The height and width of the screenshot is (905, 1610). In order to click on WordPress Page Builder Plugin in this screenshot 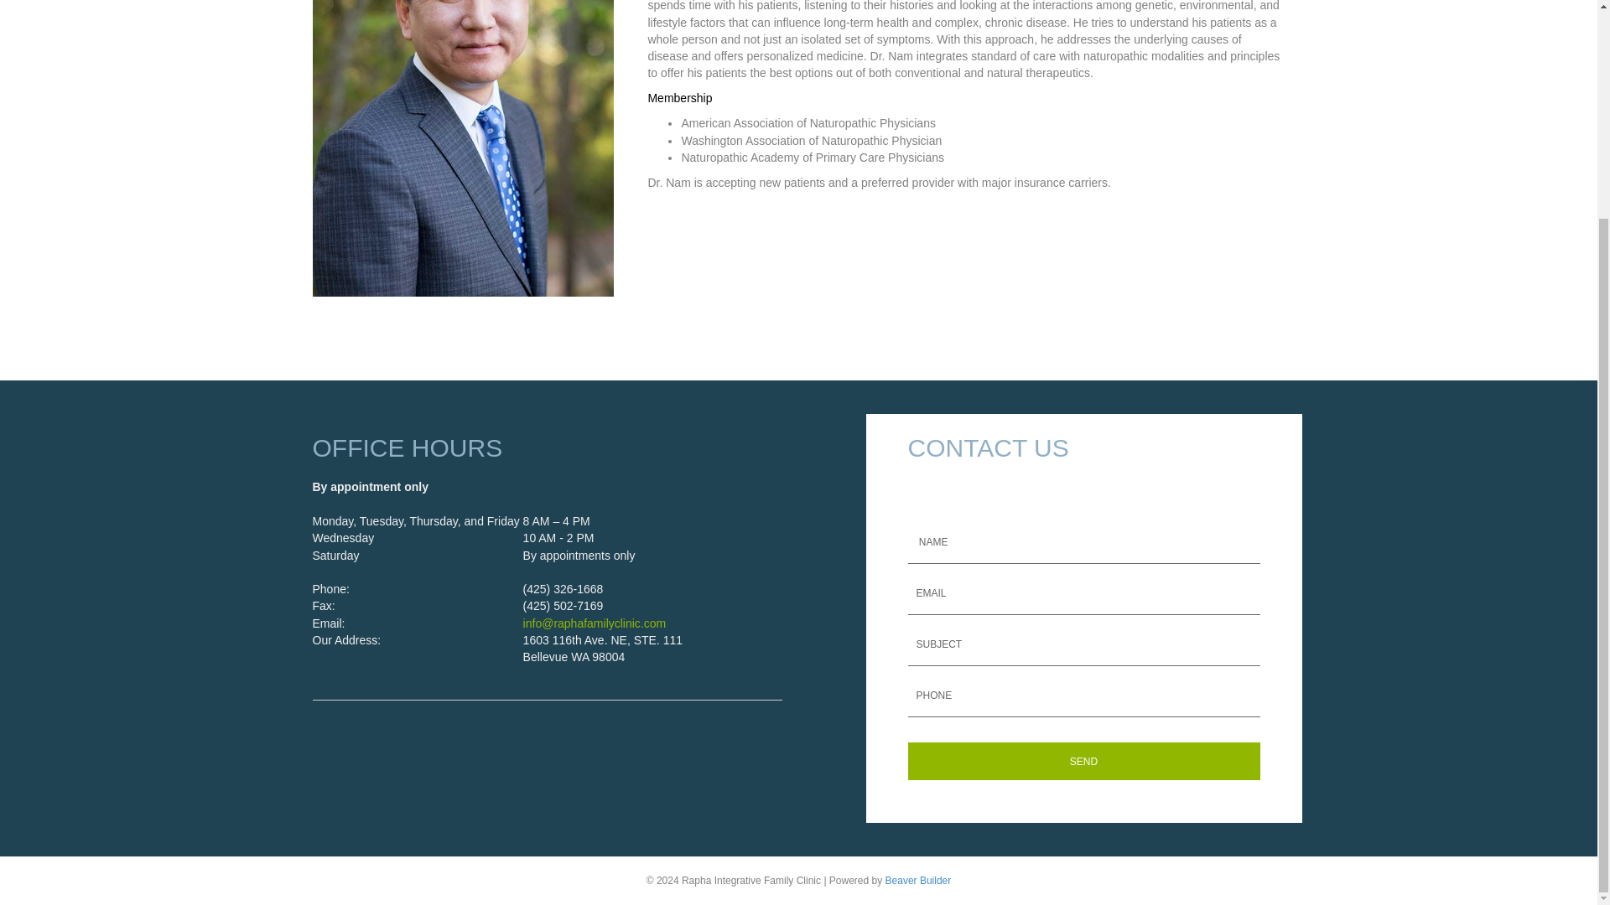, I will do `click(918, 881)`.